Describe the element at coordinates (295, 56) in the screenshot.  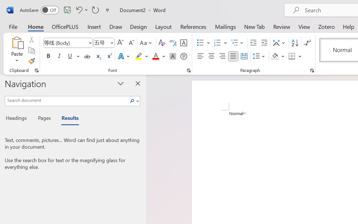
I see `Borders` at that location.